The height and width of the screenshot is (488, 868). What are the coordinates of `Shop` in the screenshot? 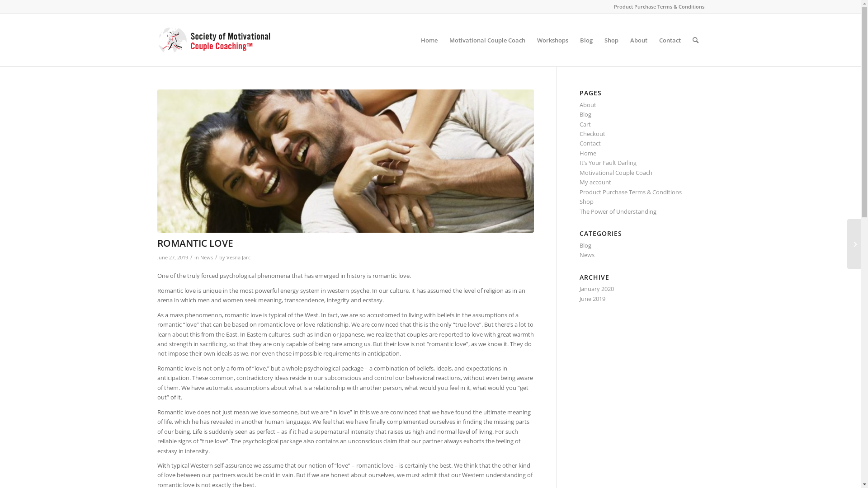 It's located at (611, 40).